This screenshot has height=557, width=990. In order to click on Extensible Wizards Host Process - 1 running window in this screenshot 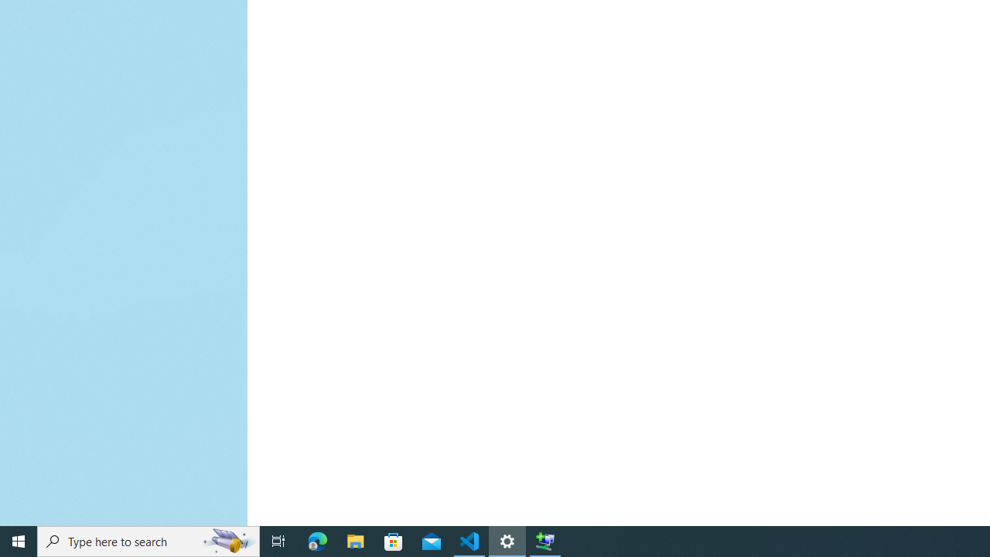, I will do `click(544, 542)`.